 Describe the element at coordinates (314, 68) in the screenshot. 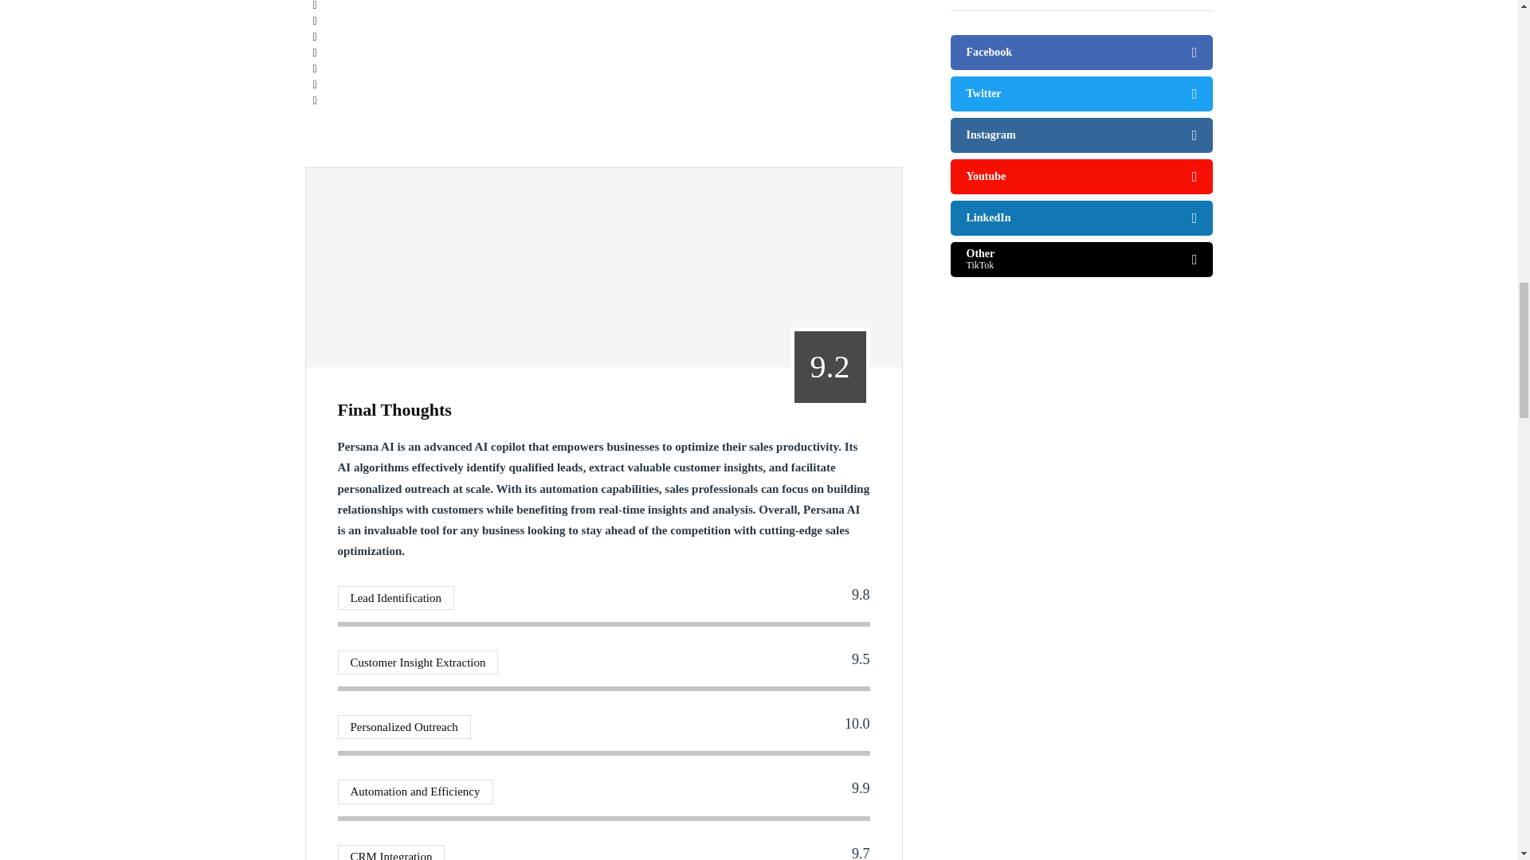

I see `Share to Telegram` at that location.